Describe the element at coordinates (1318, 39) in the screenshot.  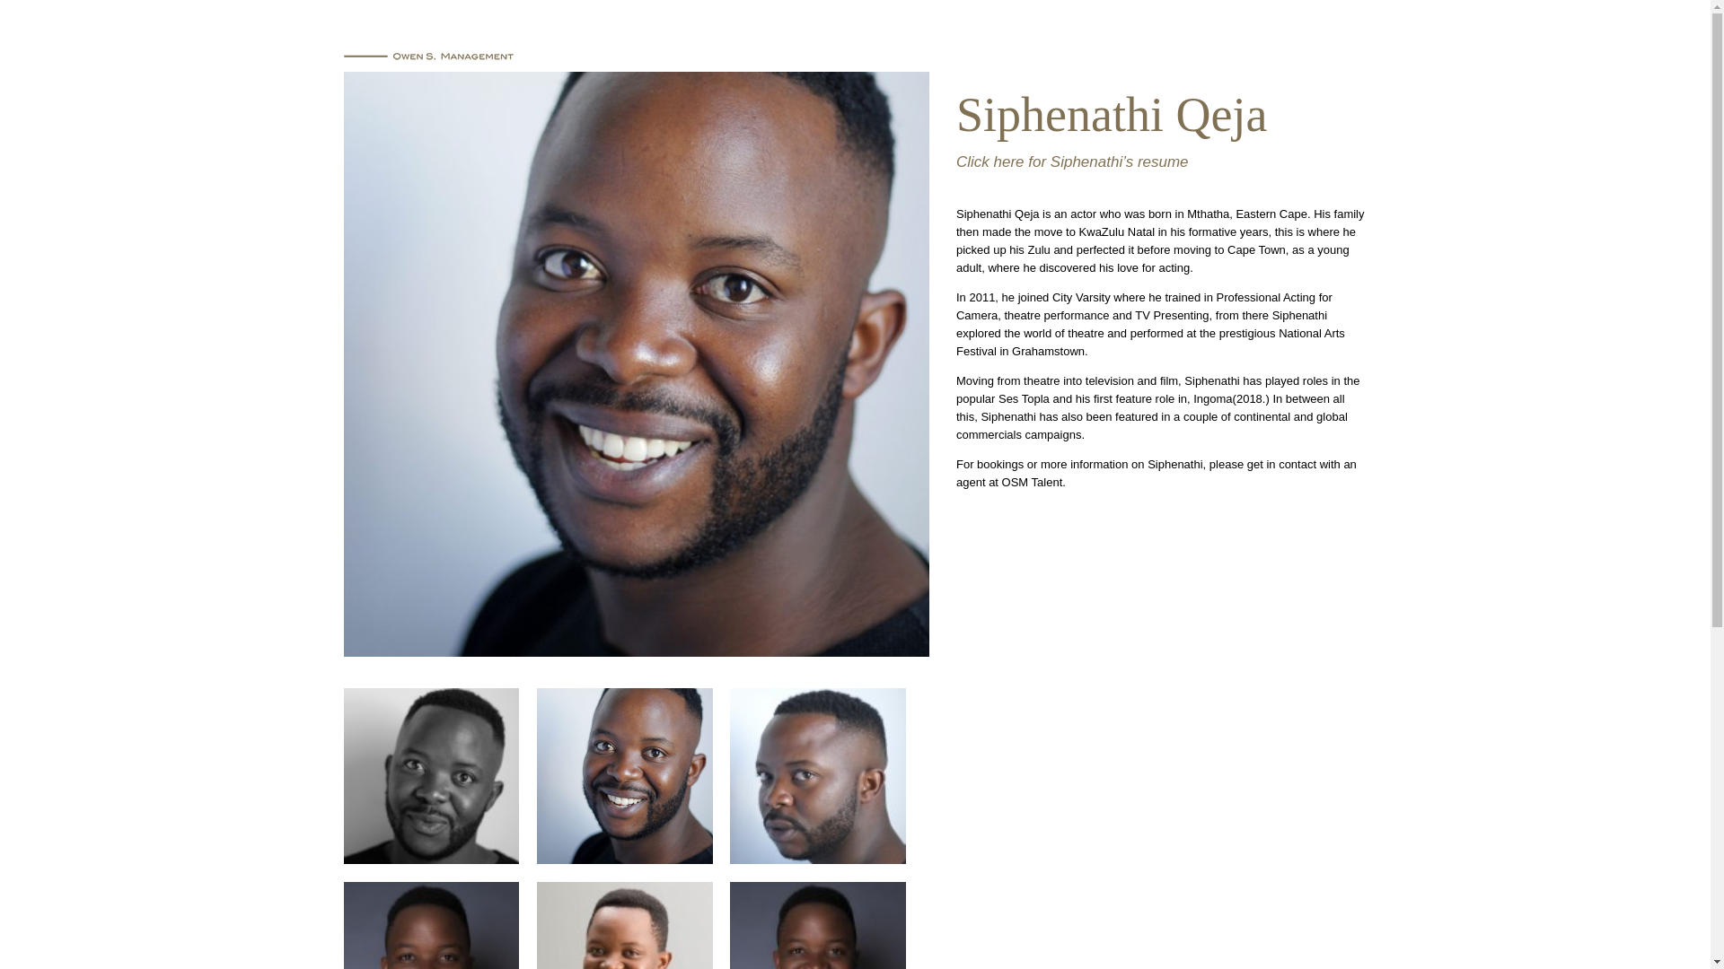
I see `CONTACT US` at that location.